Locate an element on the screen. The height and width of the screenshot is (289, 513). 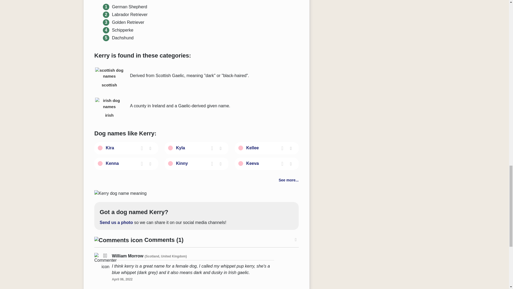
Keeva is located at coordinates (252, 163).